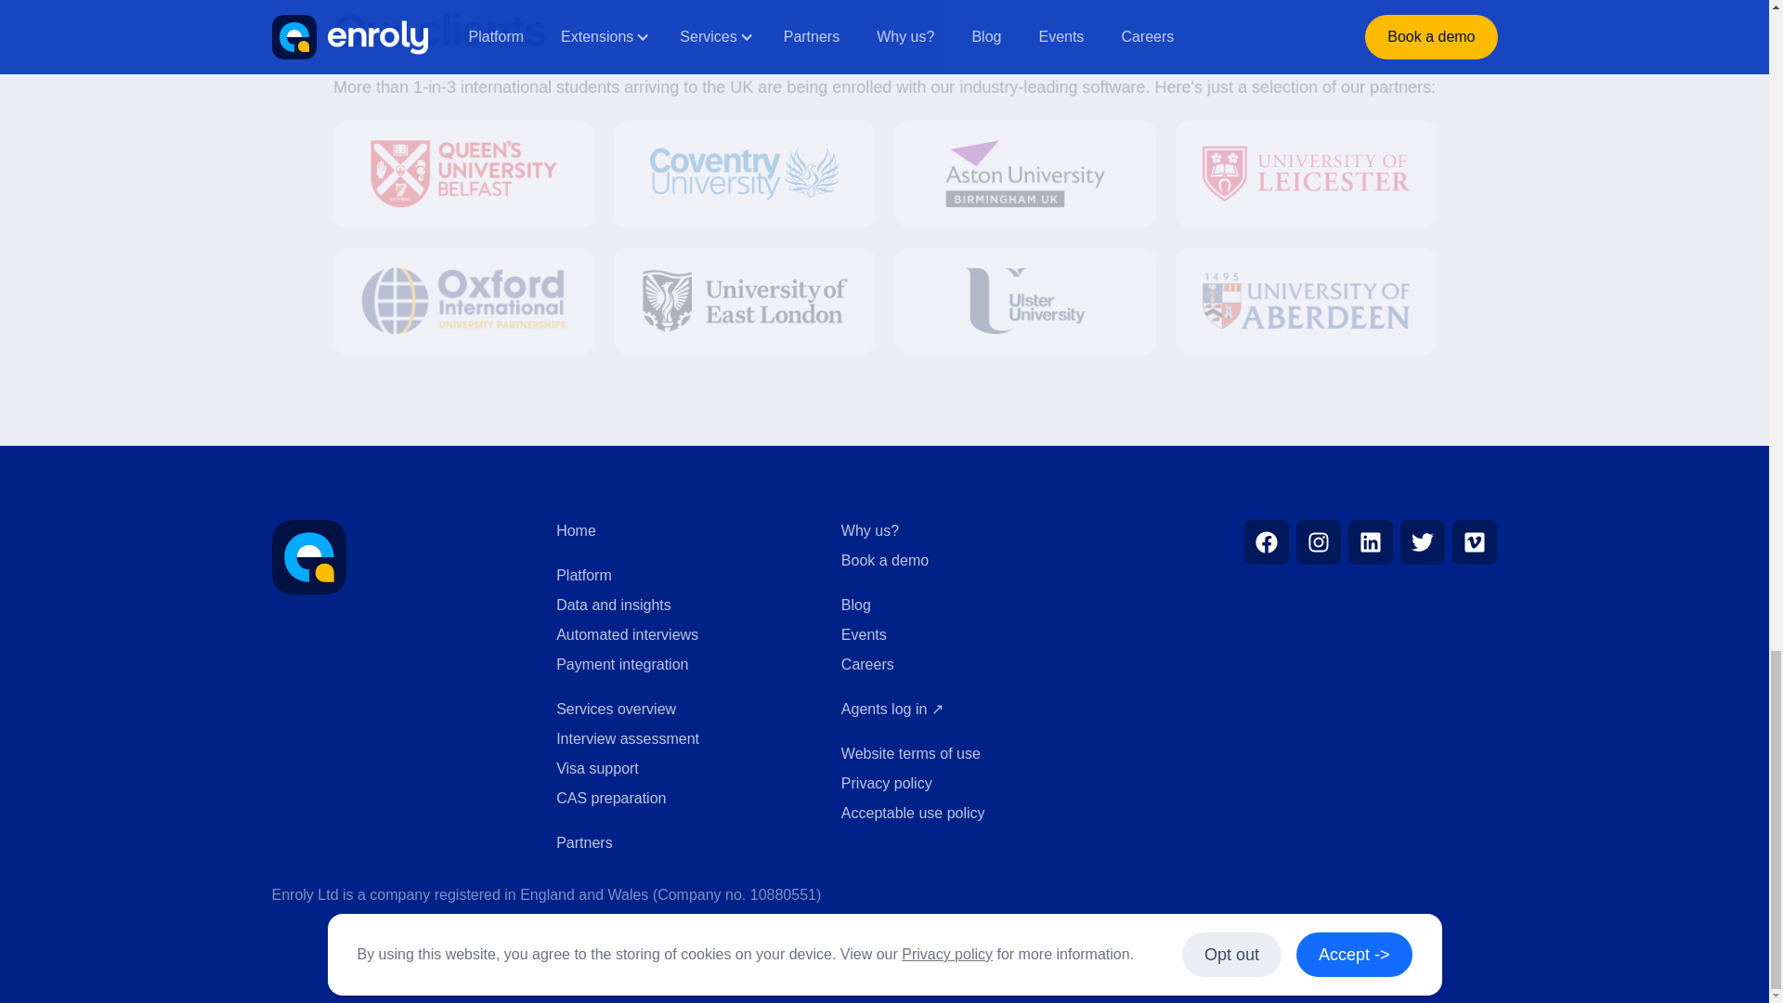 This screenshot has height=1003, width=1783. What do you see at coordinates (680, 739) in the screenshot?
I see `Interview assessment` at bounding box center [680, 739].